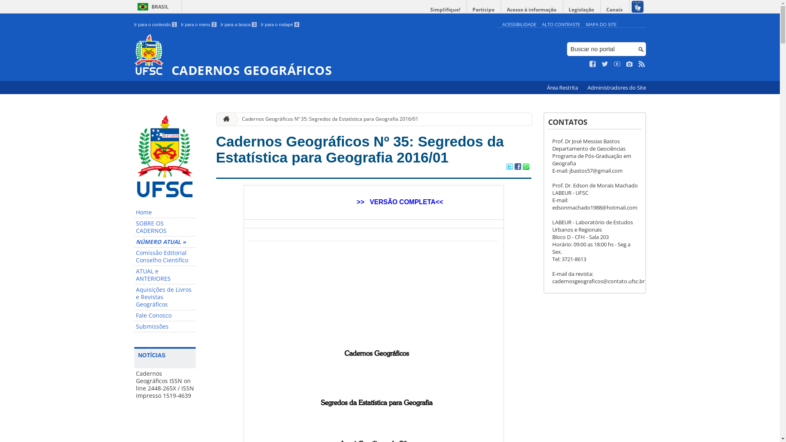 The width and height of the screenshot is (786, 442). What do you see at coordinates (526, 167) in the screenshot?
I see `Compartilhar no WhatsApp` at bounding box center [526, 167].